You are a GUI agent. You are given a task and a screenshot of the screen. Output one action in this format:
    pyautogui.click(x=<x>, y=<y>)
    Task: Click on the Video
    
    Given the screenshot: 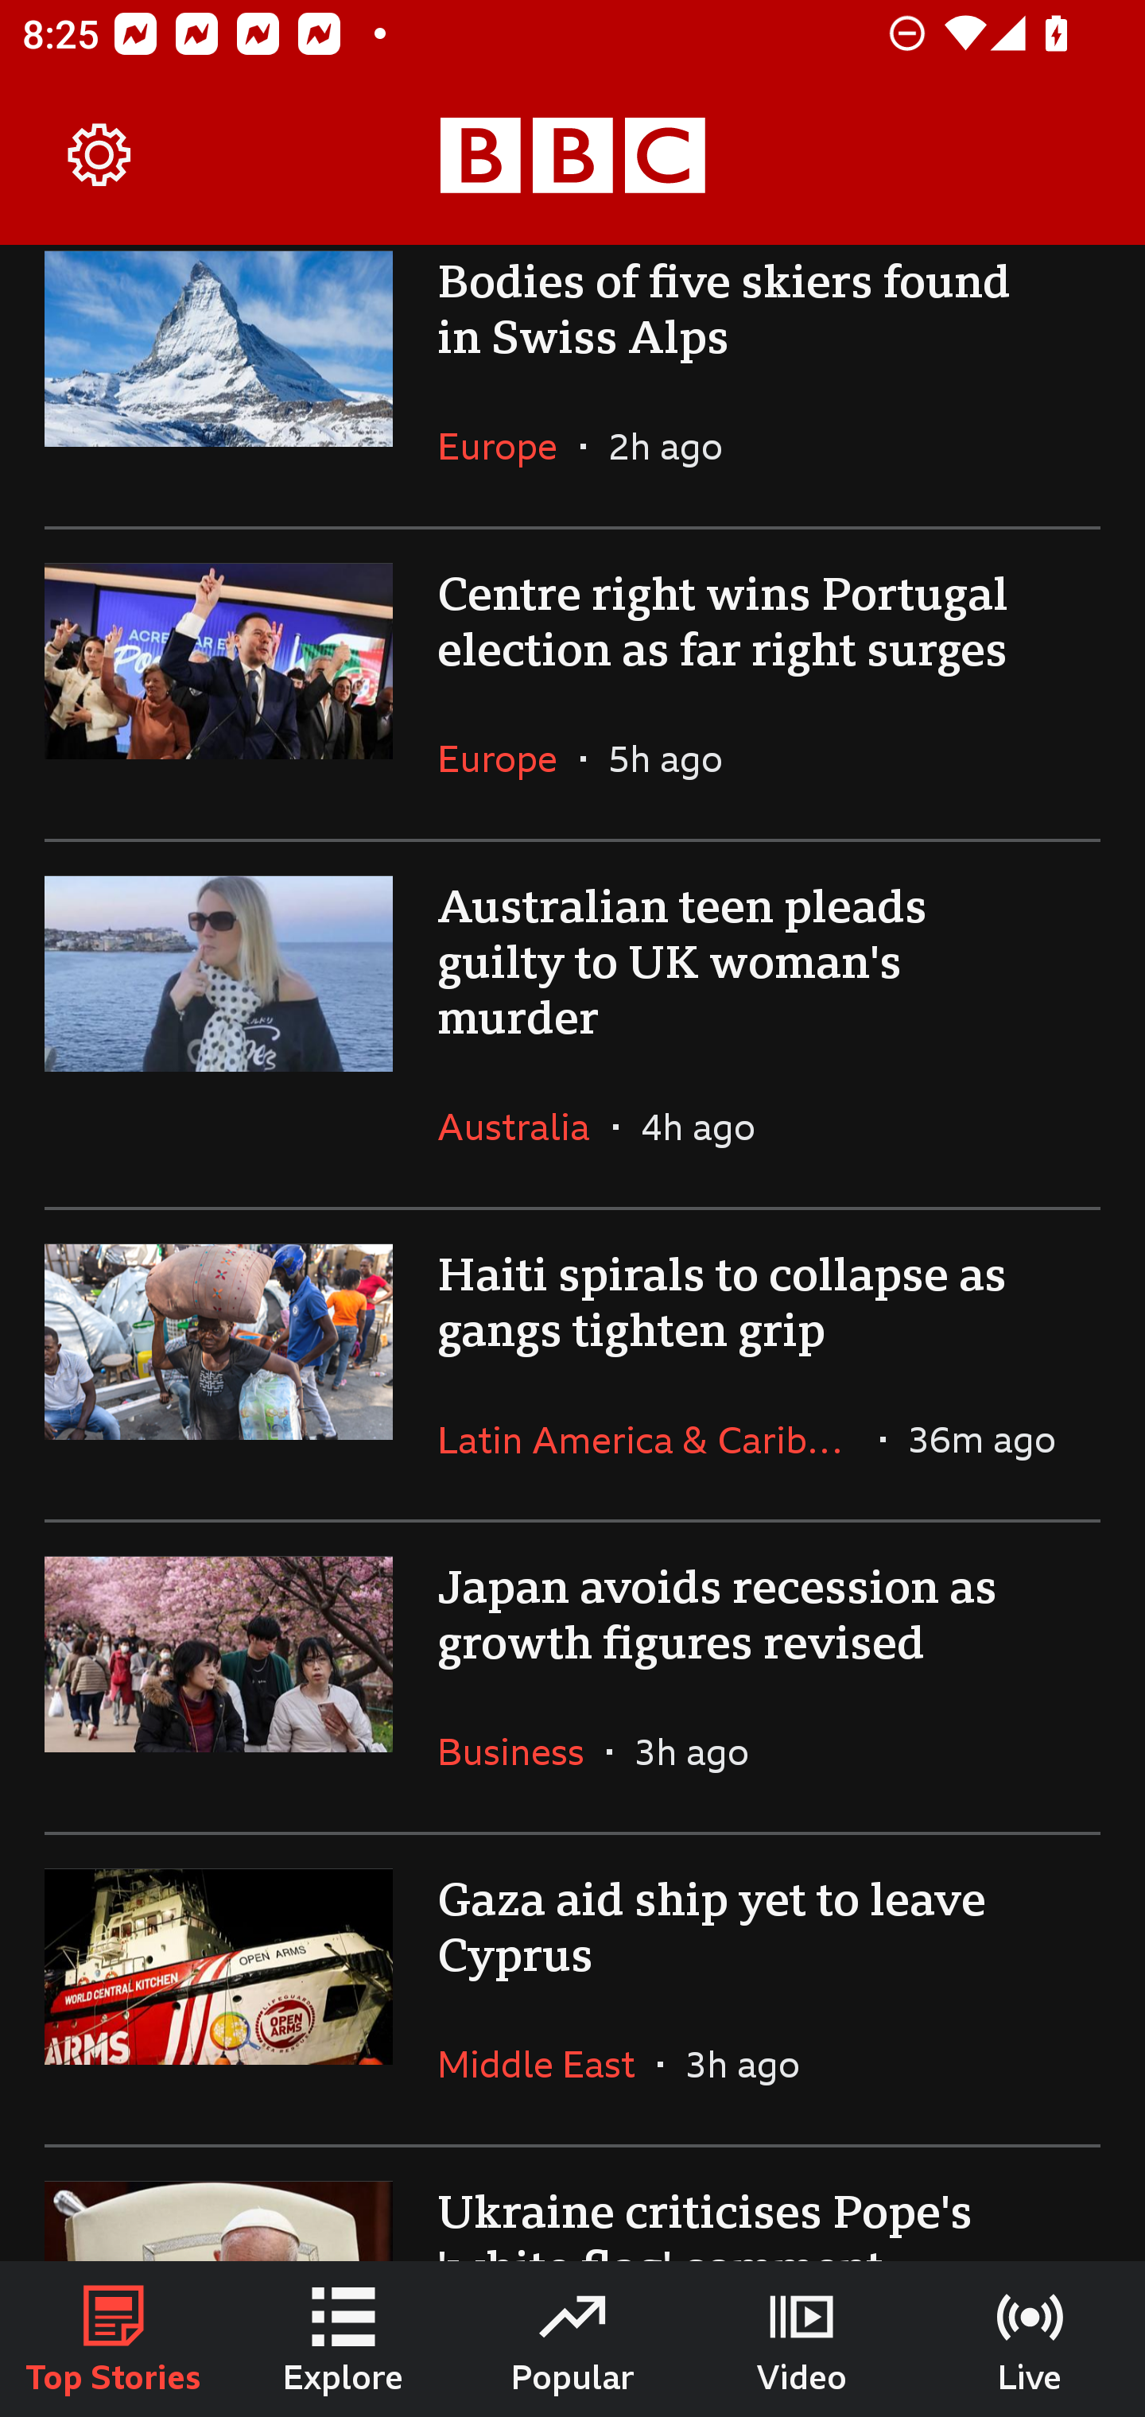 What is the action you would take?
    pyautogui.click(x=801, y=2339)
    